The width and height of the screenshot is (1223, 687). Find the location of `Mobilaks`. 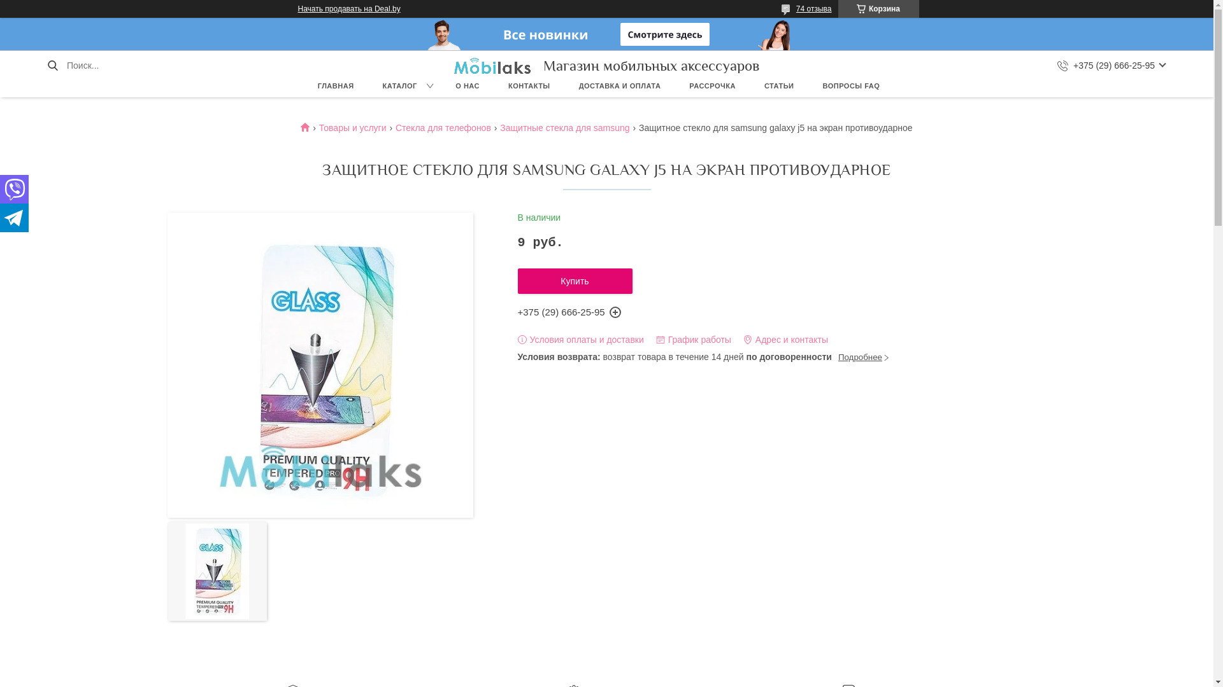

Mobilaks is located at coordinates (310, 127).